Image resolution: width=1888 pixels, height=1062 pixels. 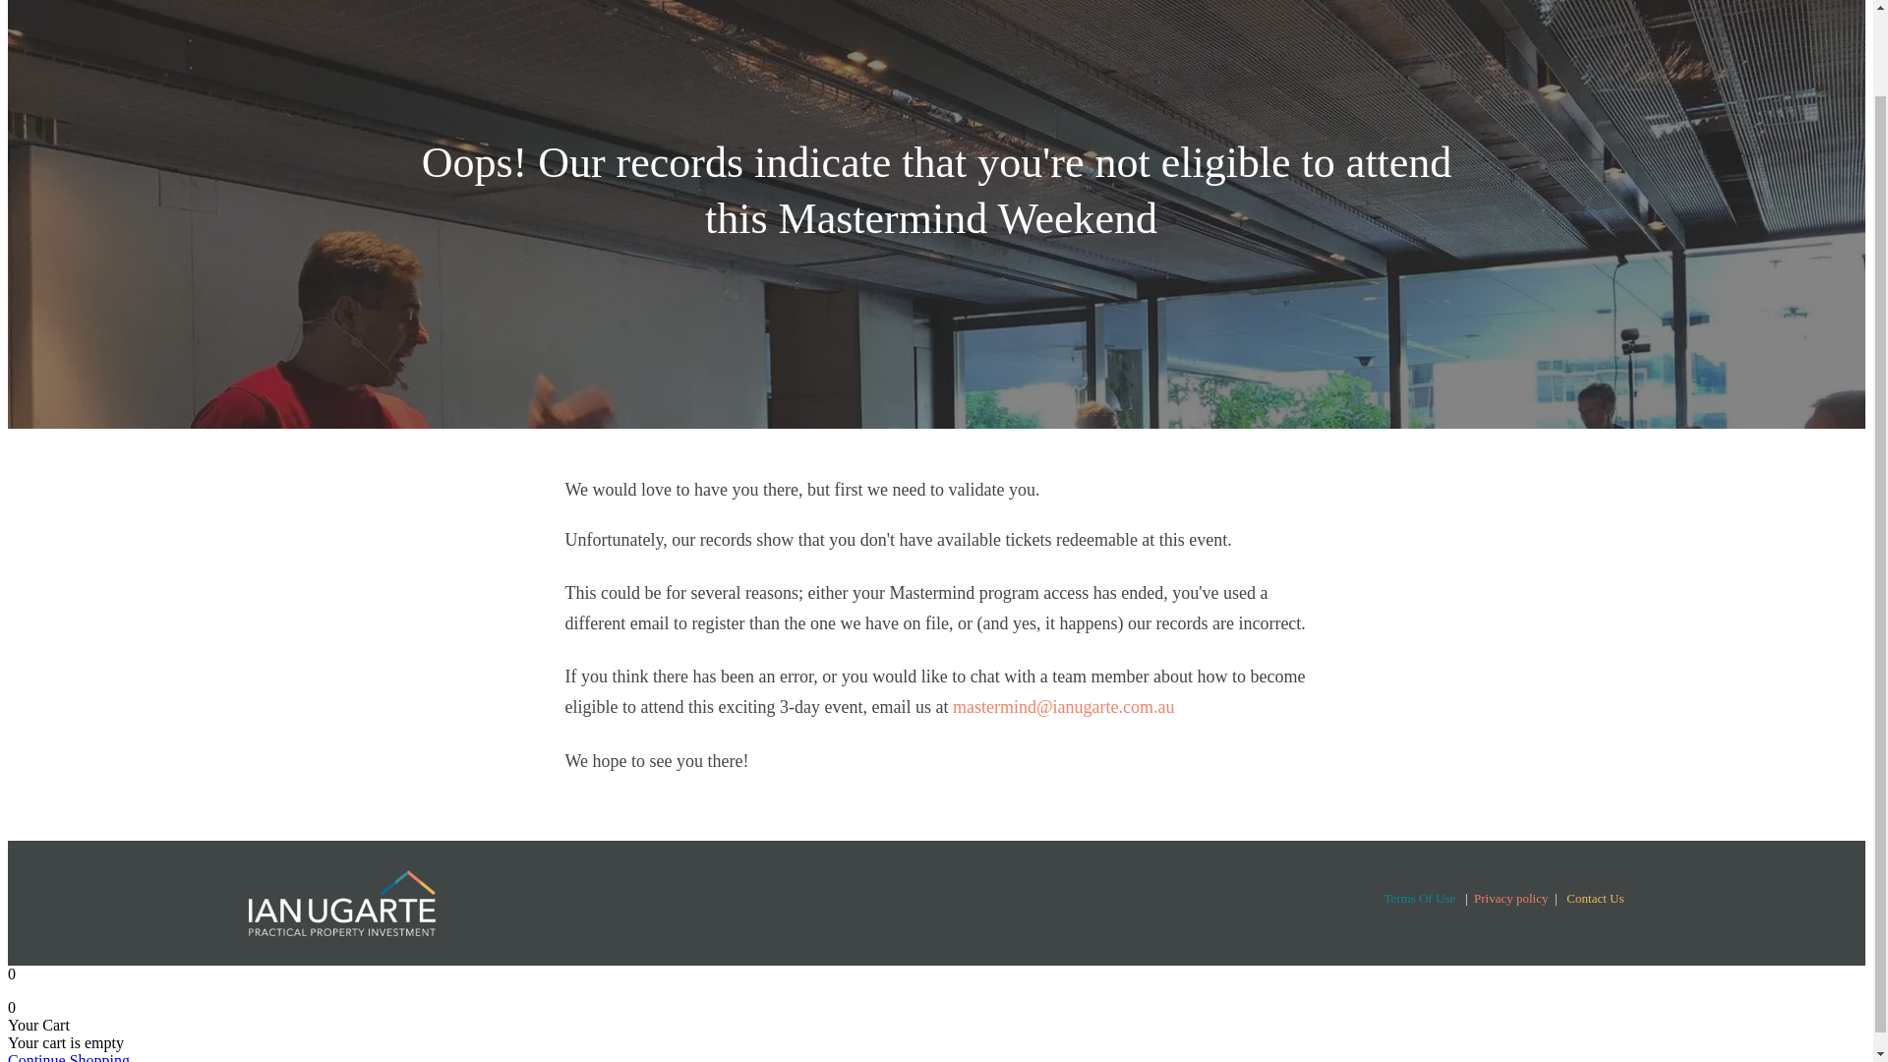 I want to click on Terms Of Use, so click(x=1420, y=899).